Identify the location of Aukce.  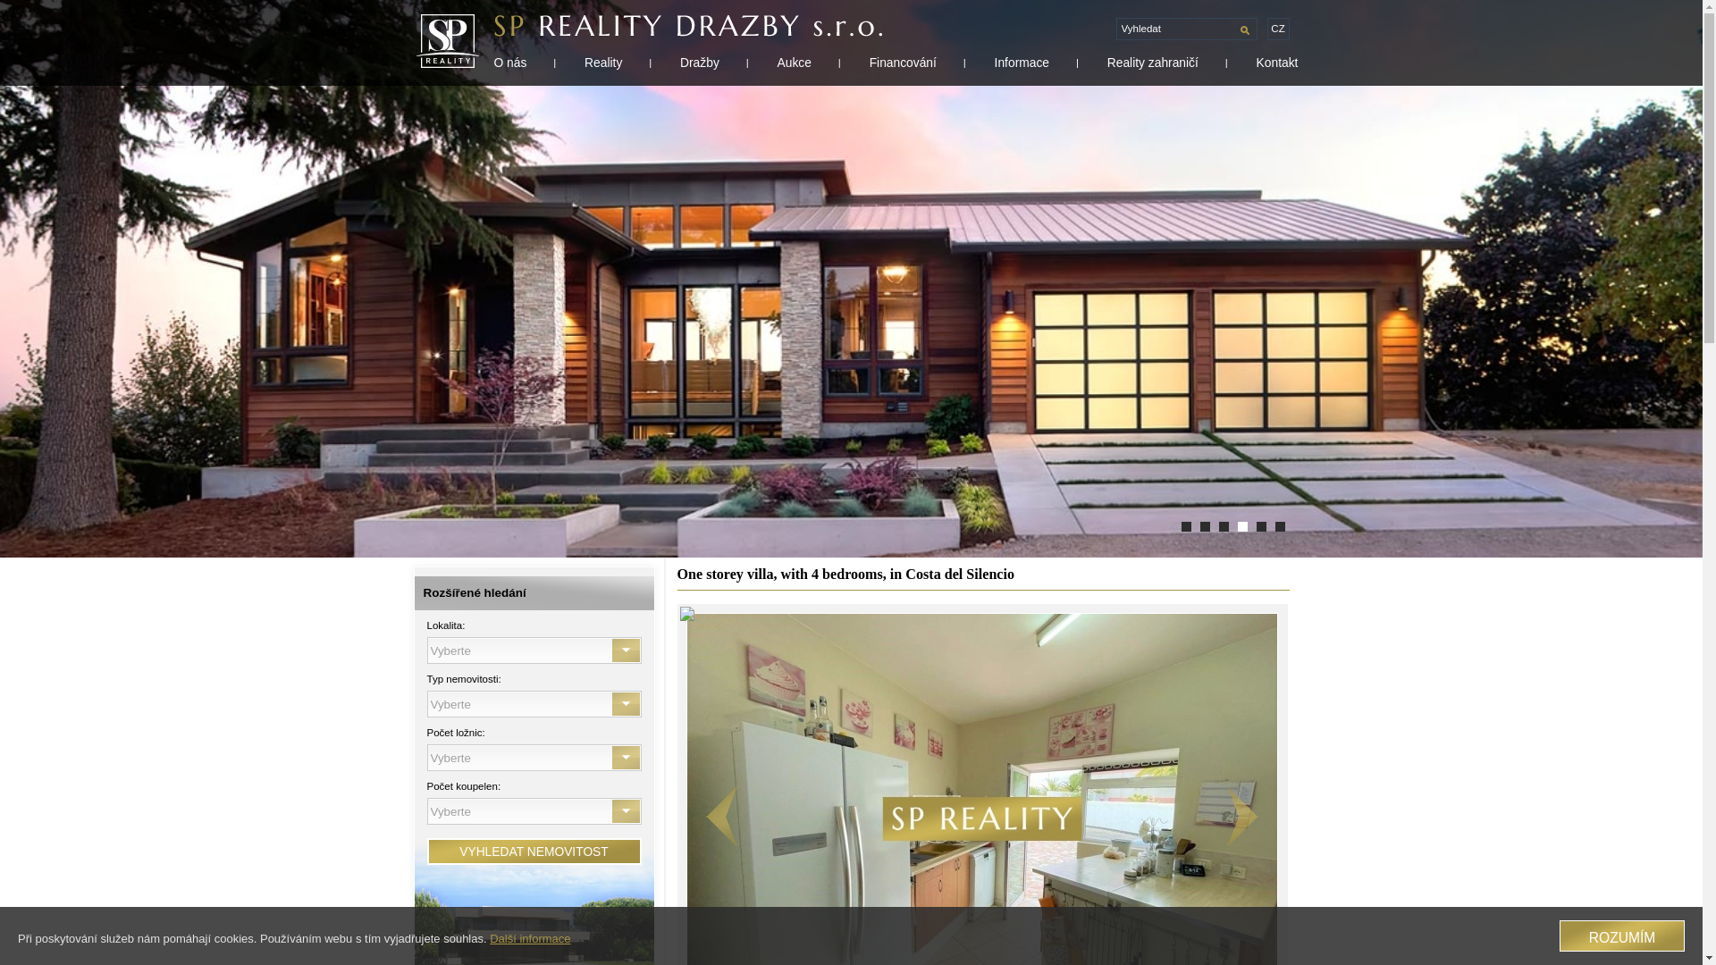
(794, 62).